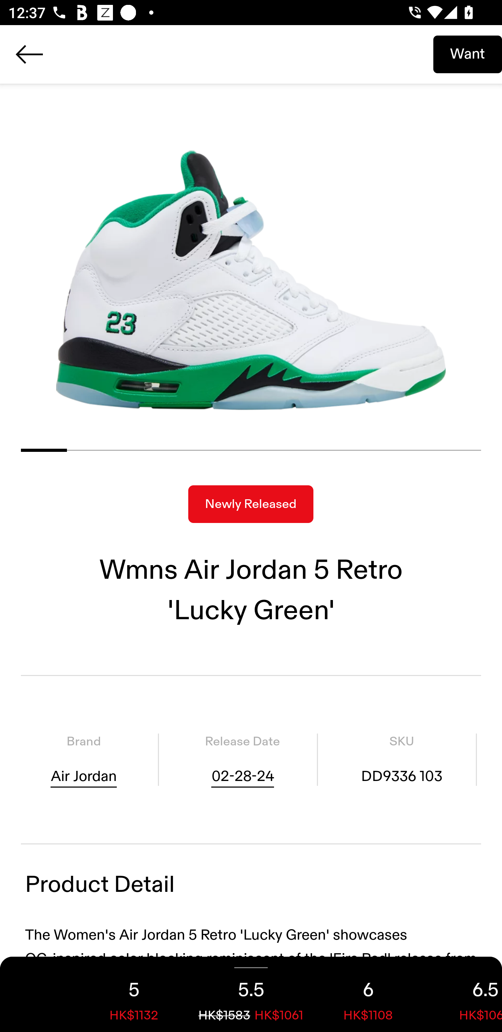 This screenshot has height=1032, width=502. Describe the element at coordinates (134, 994) in the screenshot. I see `5 HK$1132` at that location.